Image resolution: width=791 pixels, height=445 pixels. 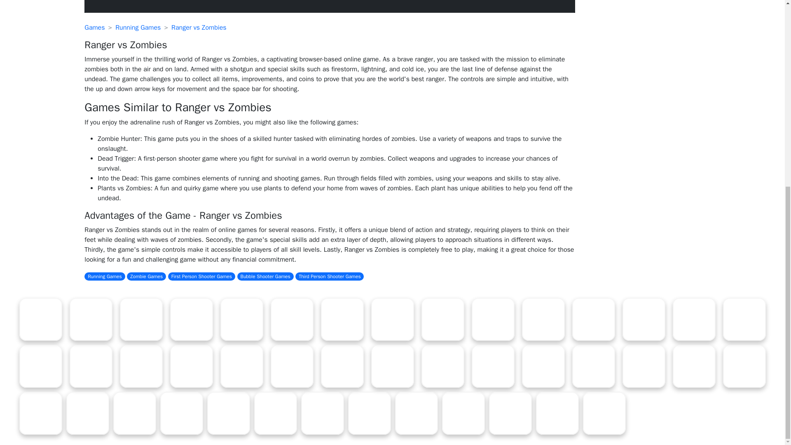 I want to click on Ranger vs Zombies, so click(x=199, y=27).